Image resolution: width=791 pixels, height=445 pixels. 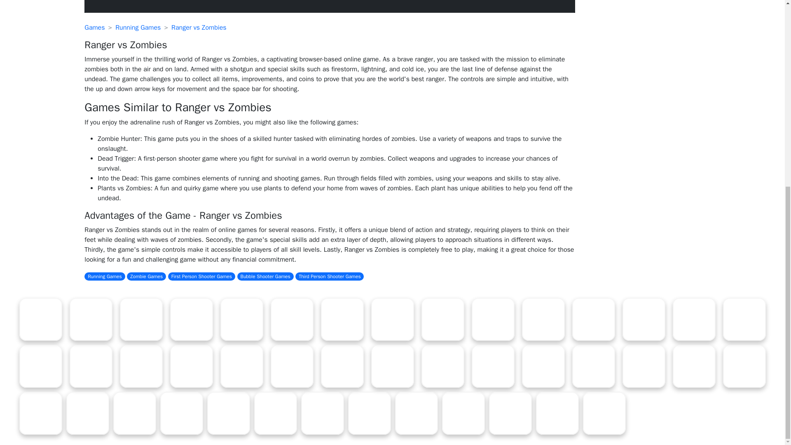 I want to click on Ranger vs Zombies, so click(x=199, y=27).